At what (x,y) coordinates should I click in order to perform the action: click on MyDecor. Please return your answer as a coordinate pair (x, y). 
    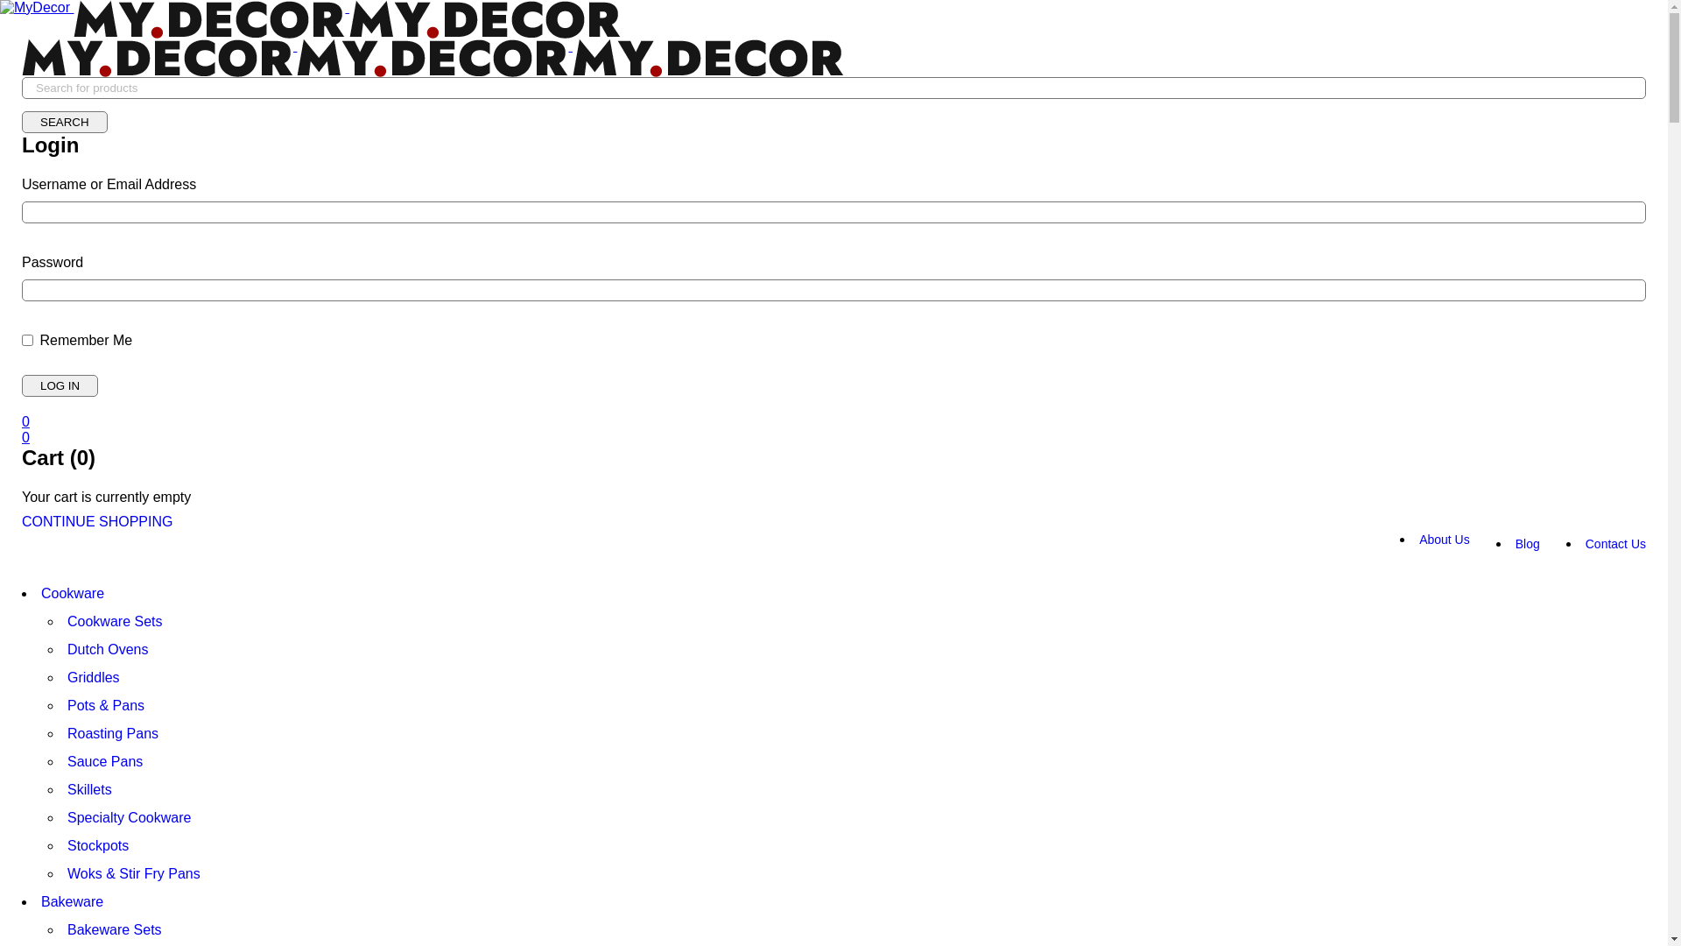
    Looking at the image, I should click on (209, 19).